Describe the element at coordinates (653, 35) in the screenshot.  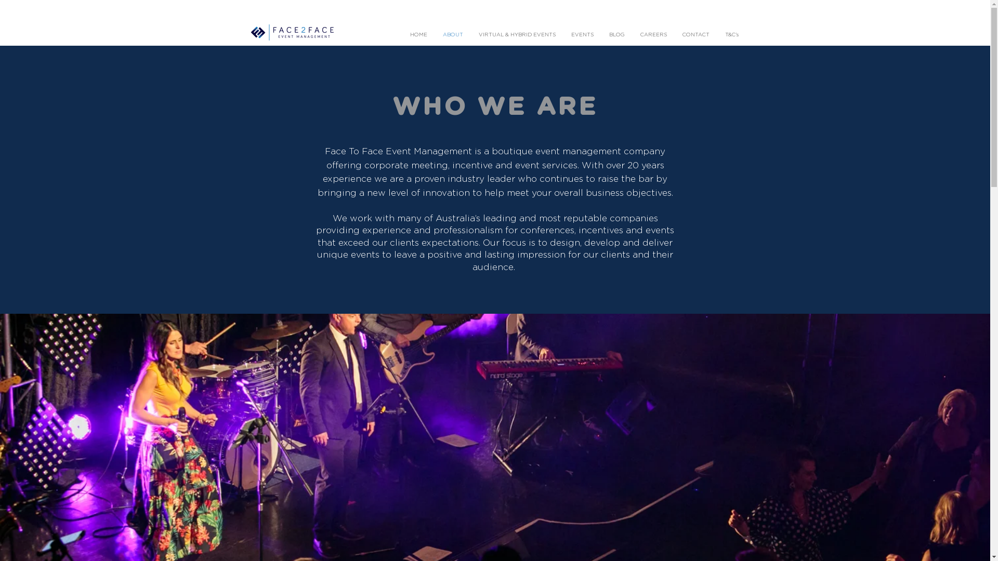
I see `CAREERS` at that location.